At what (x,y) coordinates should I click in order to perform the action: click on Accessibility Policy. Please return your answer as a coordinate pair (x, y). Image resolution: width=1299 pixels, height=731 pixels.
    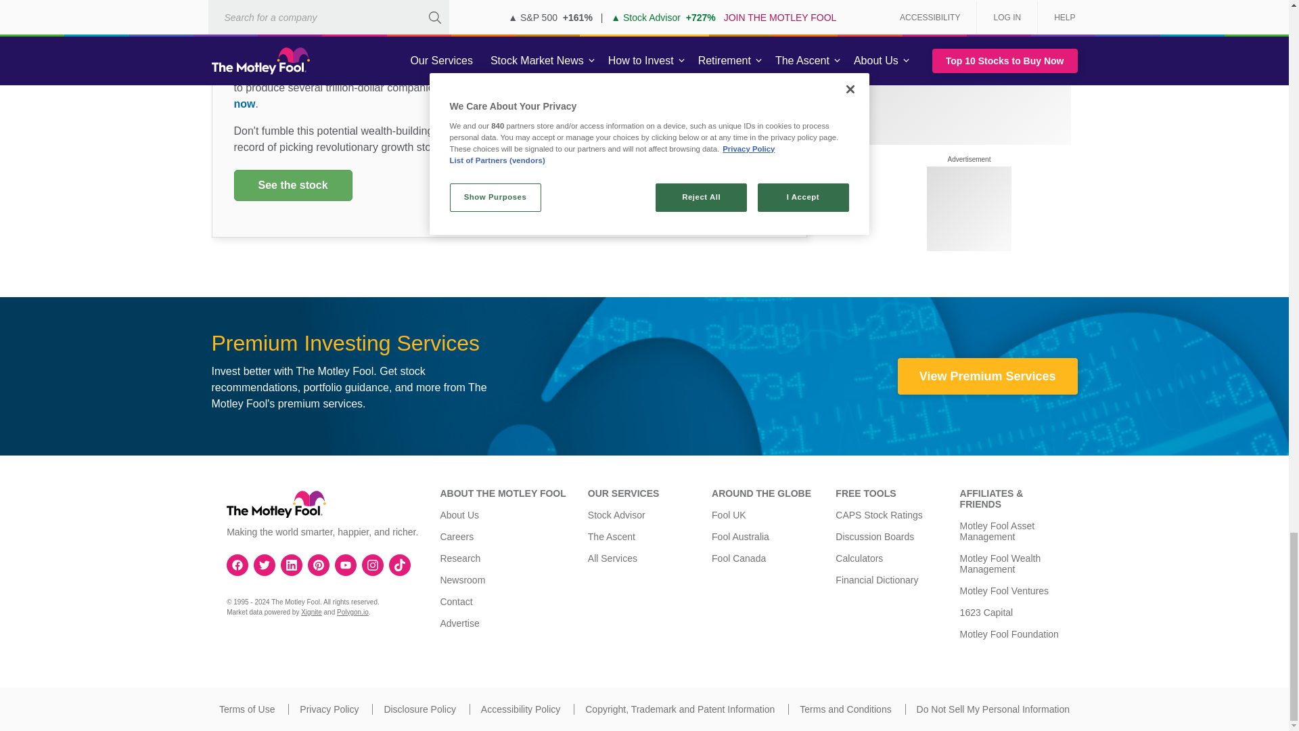
    Looking at the image, I should click on (520, 709).